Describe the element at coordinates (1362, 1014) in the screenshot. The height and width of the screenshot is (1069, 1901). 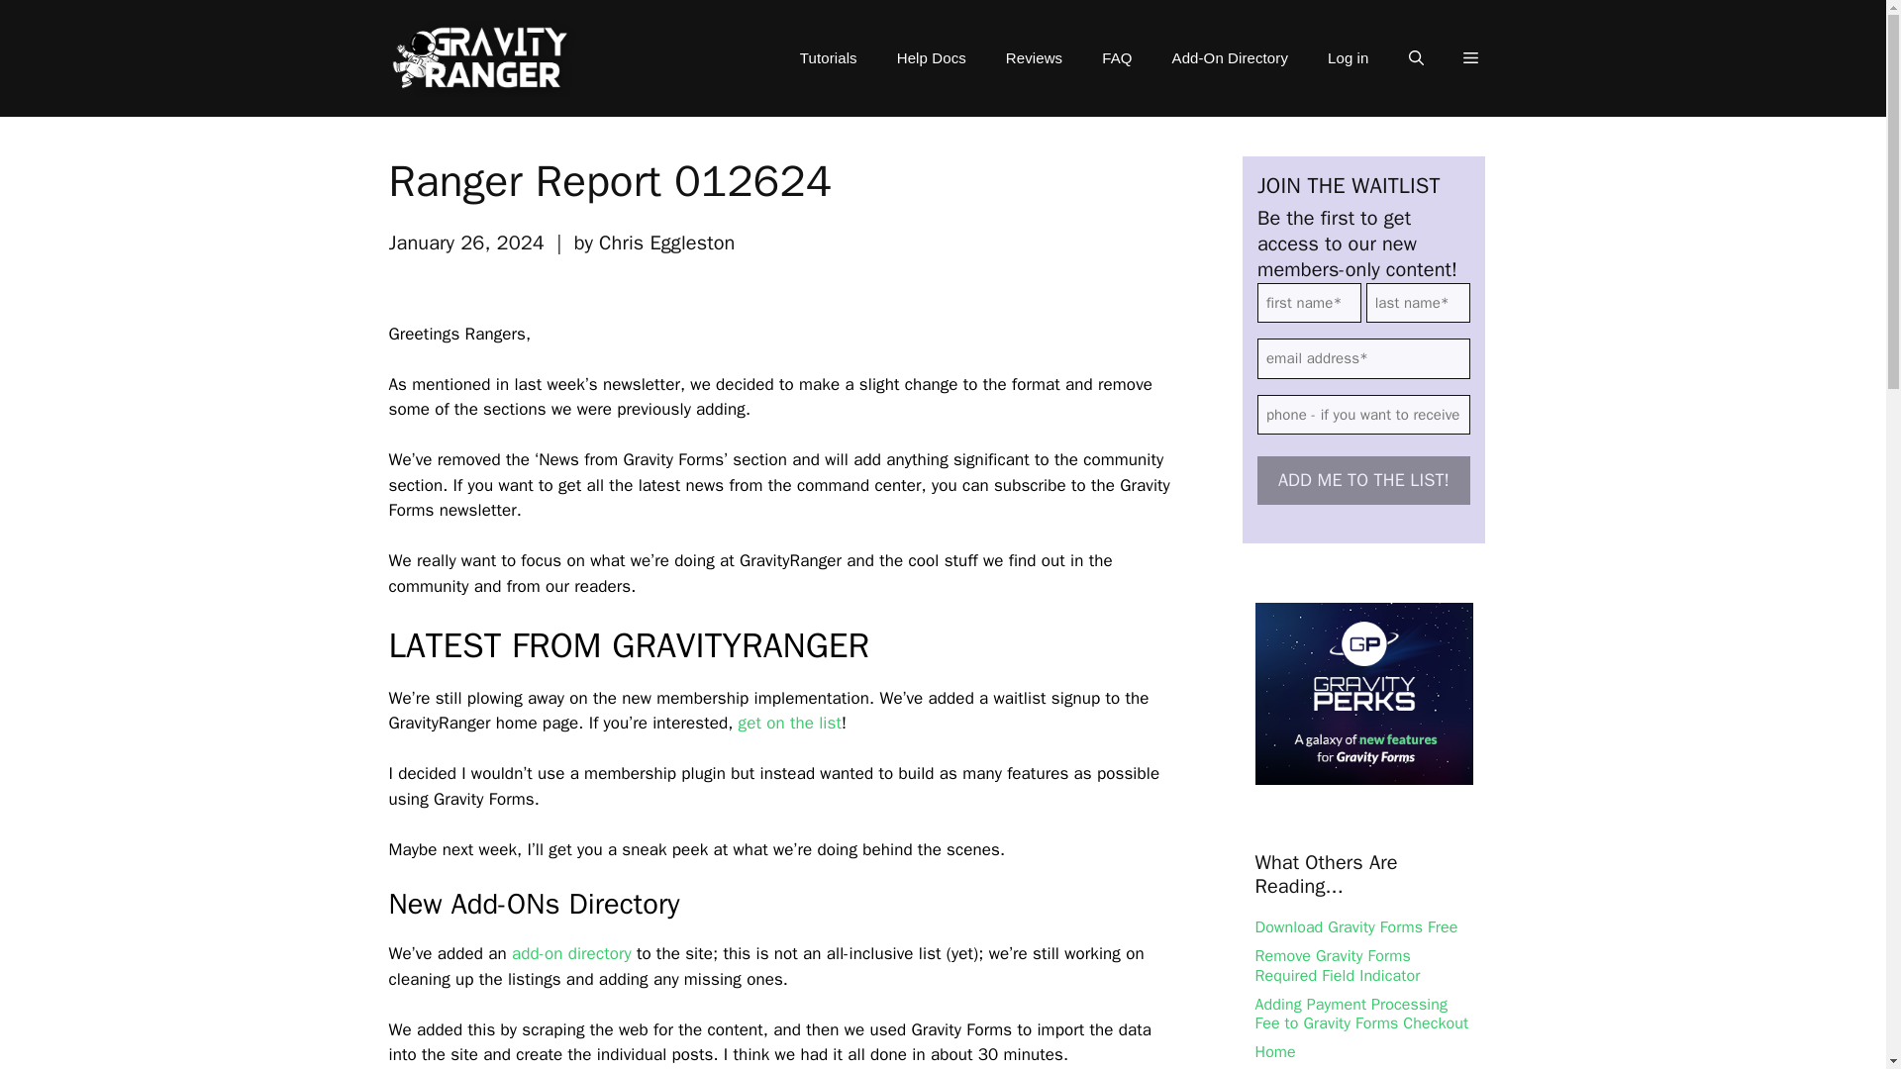
I see `Adding Payment Processing Fee to Gravity Forms Checkout` at that location.